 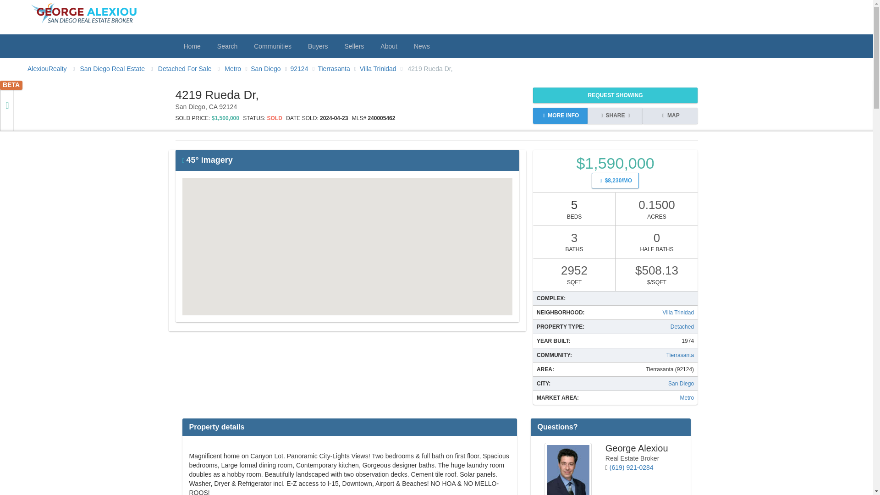 I want to click on 92124, so click(x=299, y=68).